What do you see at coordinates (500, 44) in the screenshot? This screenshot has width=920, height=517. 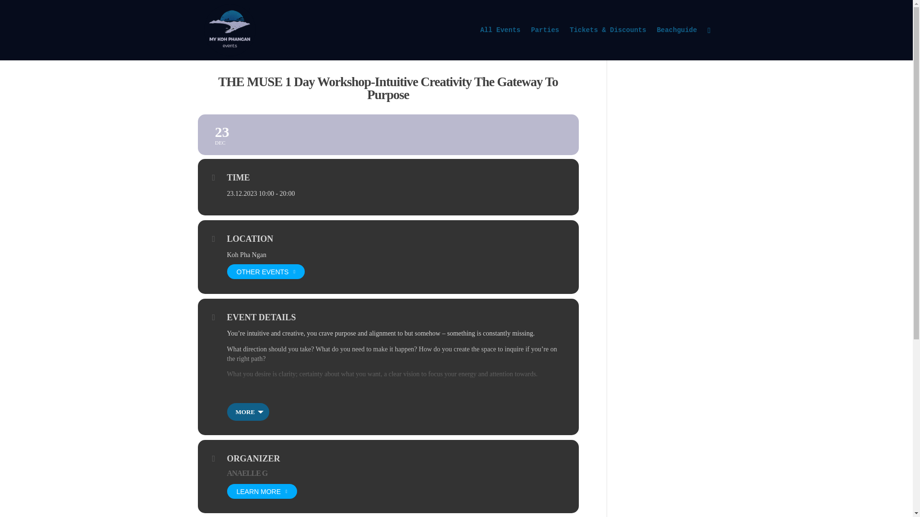 I see `ANAELLE G` at bounding box center [500, 44].